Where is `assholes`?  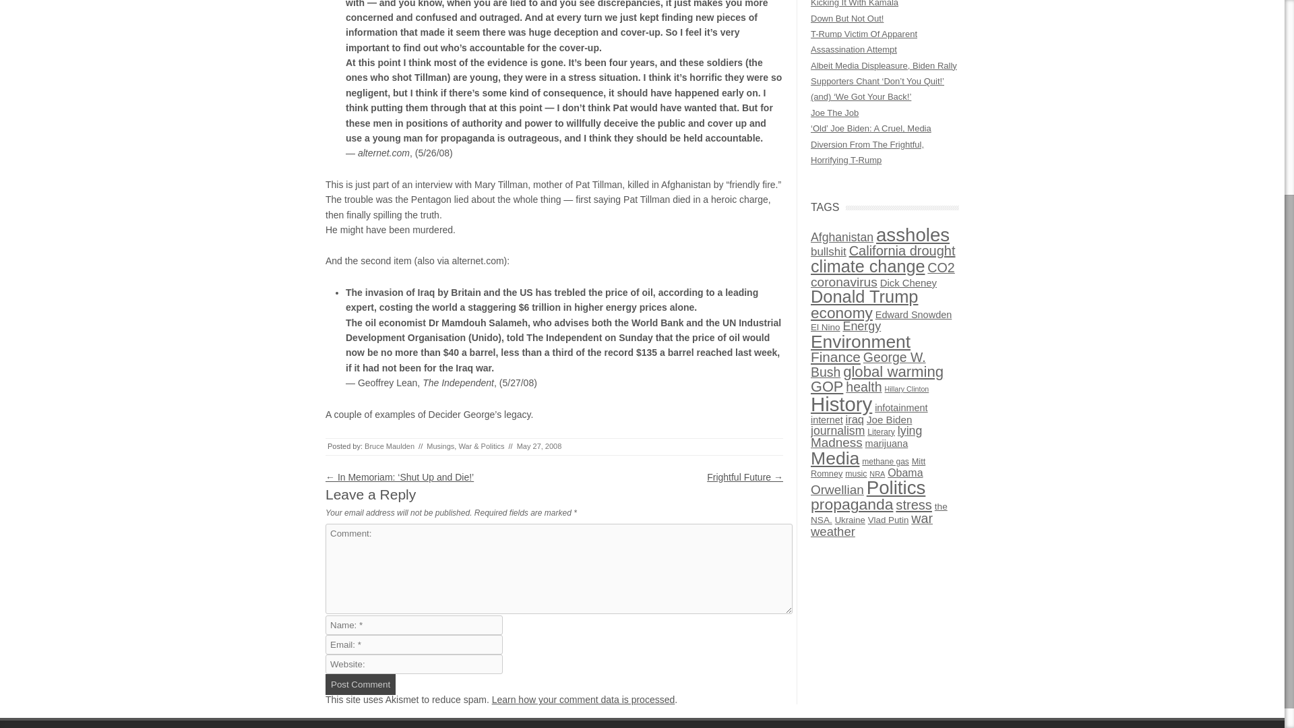 assholes is located at coordinates (913, 235).